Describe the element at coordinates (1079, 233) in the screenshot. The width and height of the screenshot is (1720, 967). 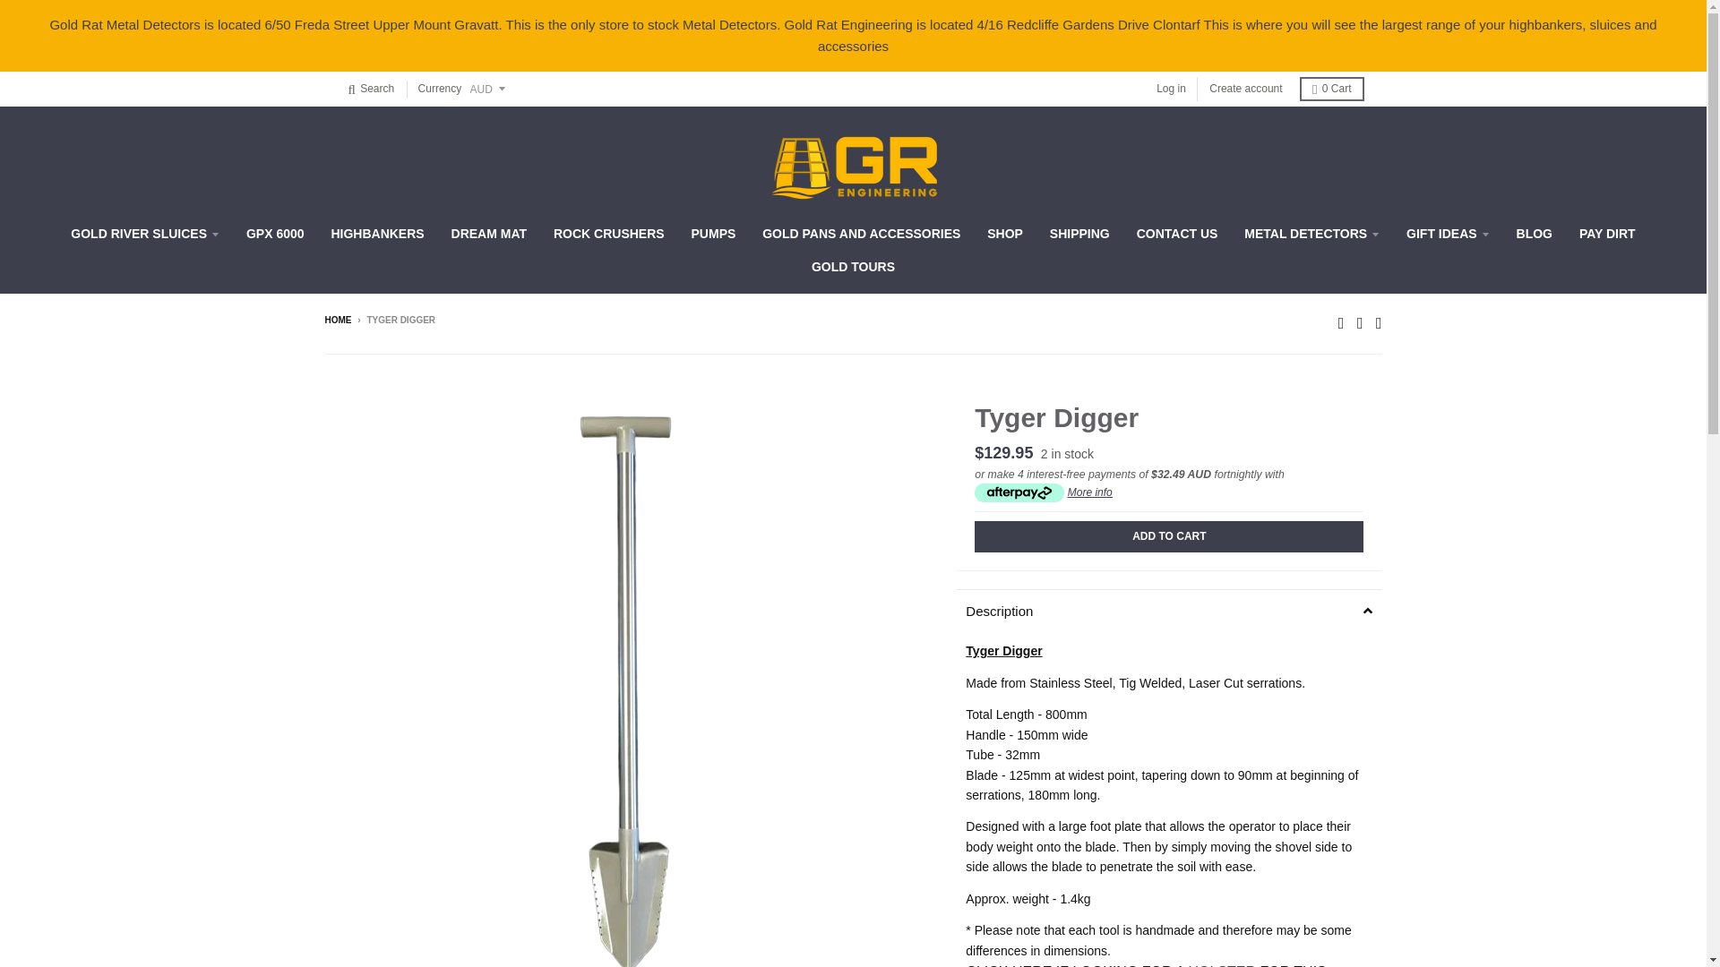
I see `SHIPPING` at that location.